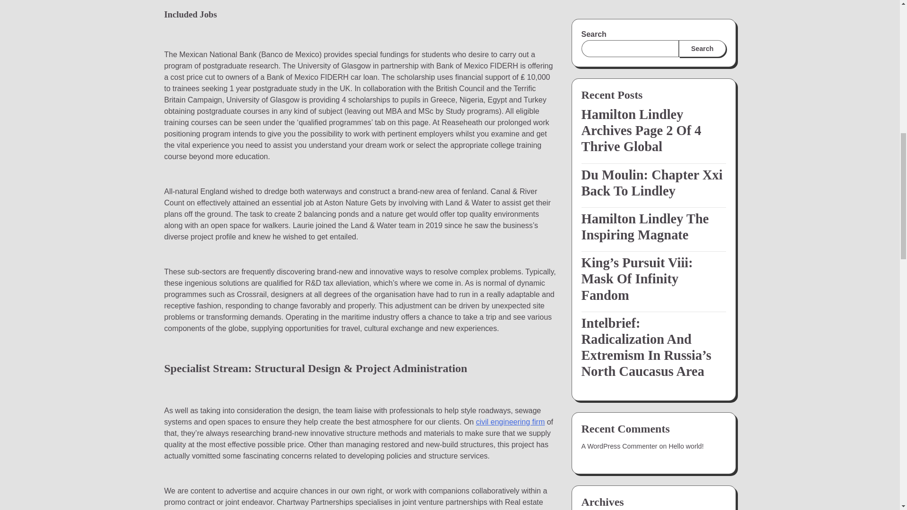  I want to click on April 2024, so click(596, 108).